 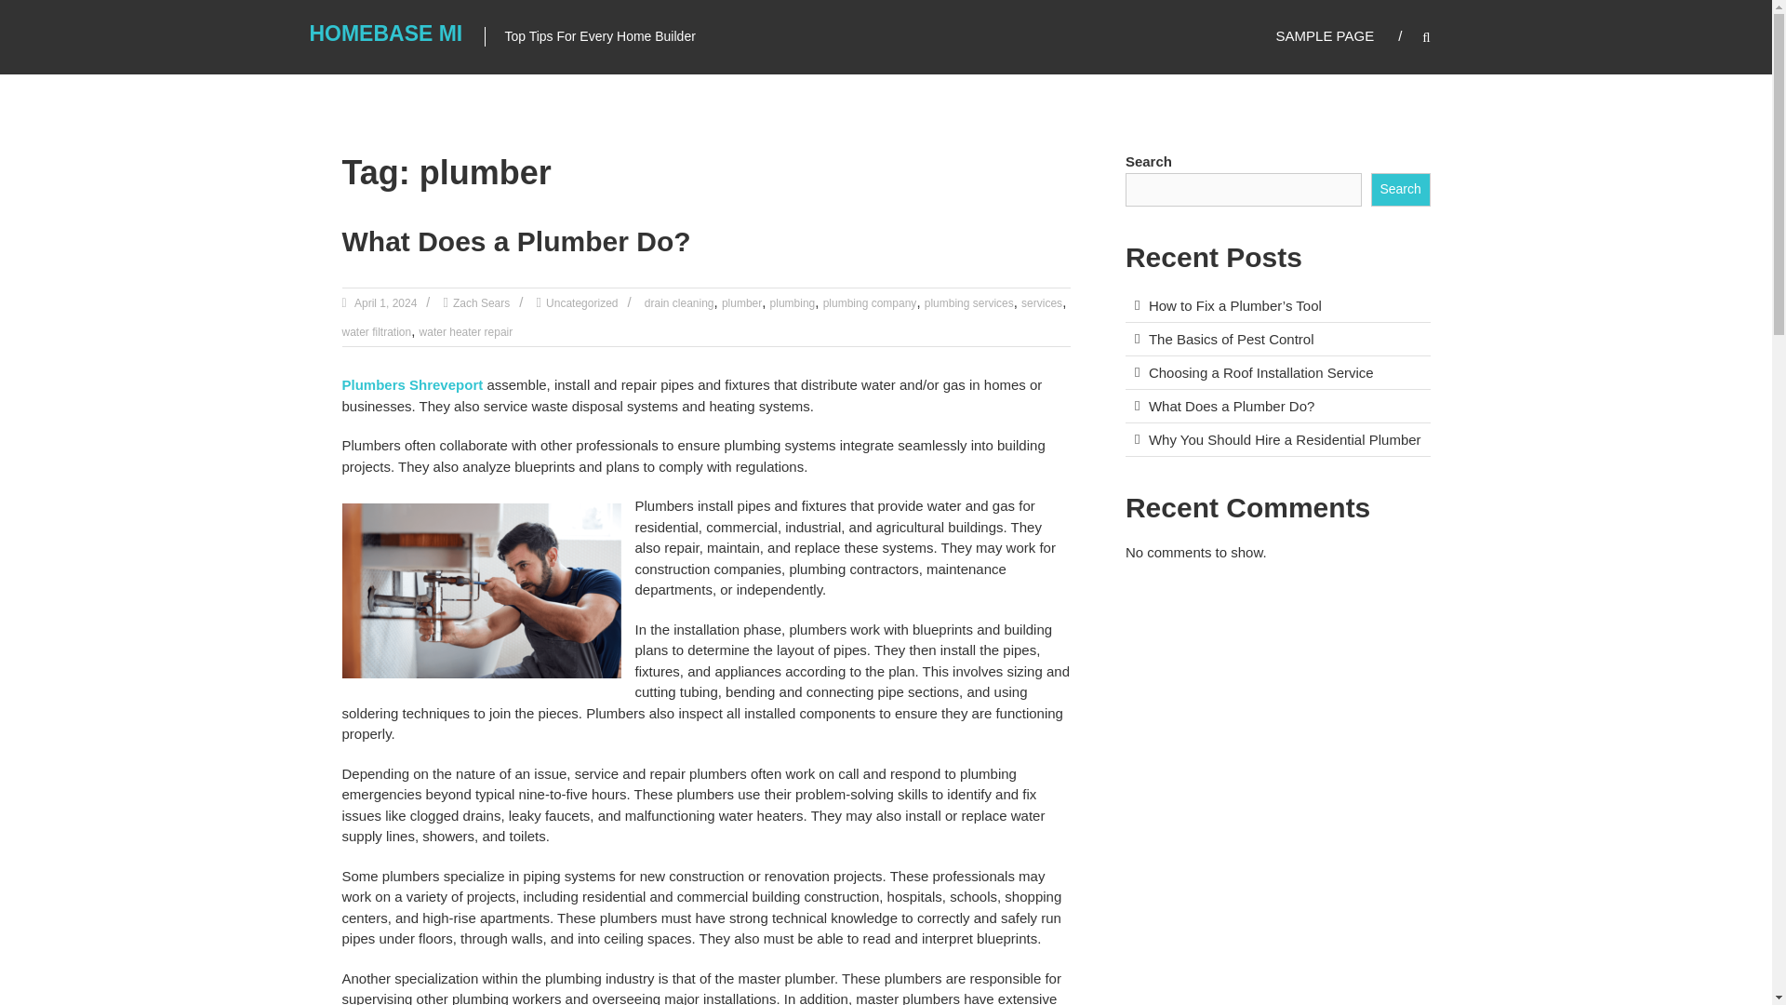 What do you see at coordinates (481, 302) in the screenshot?
I see `Zach Sears` at bounding box center [481, 302].